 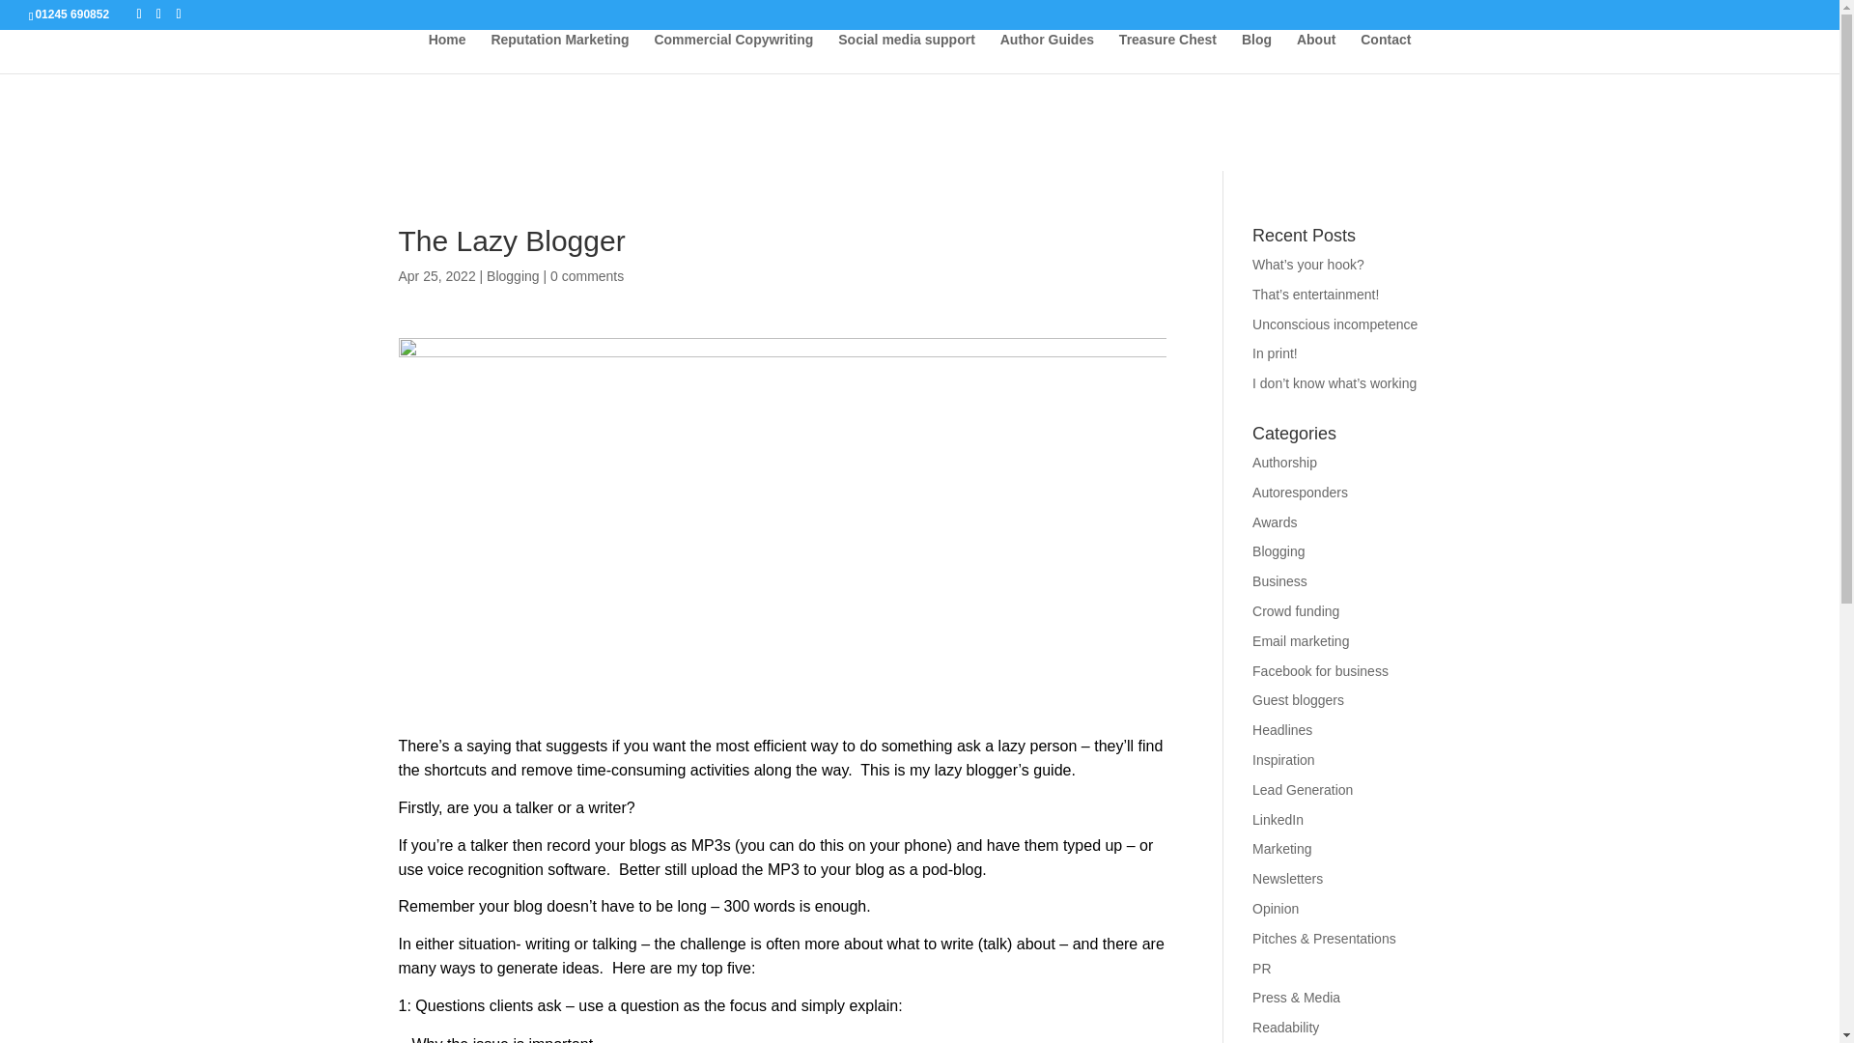 What do you see at coordinates (512, 275) in the screenshot?
I see `Blogging` at bounding box center [512, 275].